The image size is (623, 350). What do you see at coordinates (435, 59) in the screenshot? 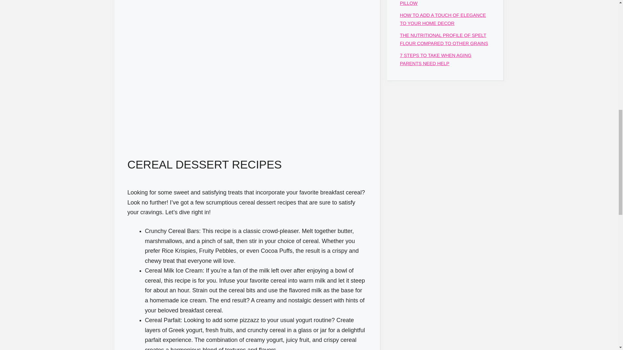
I see `7 STEPS TO TAKE WHEN AGING PARENTS NEED HELP` at bounding box center [435, 59].